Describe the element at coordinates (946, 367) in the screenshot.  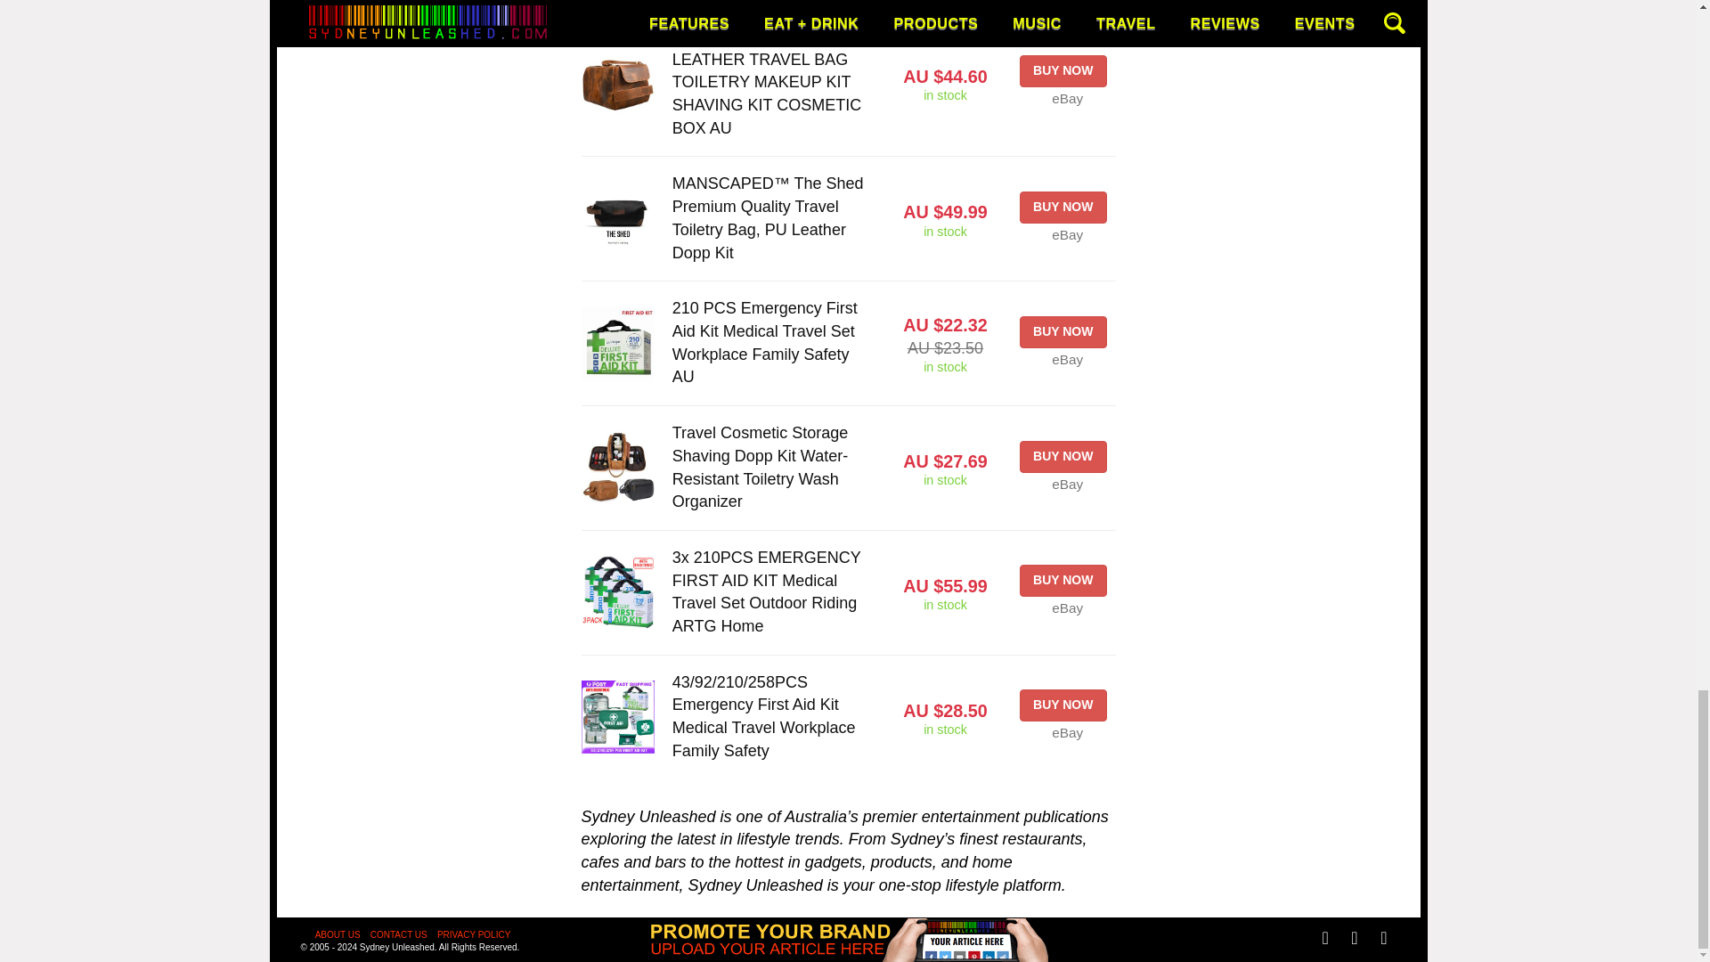
I see `Last updated on August 1, 2024 12:53 pm` at that location.